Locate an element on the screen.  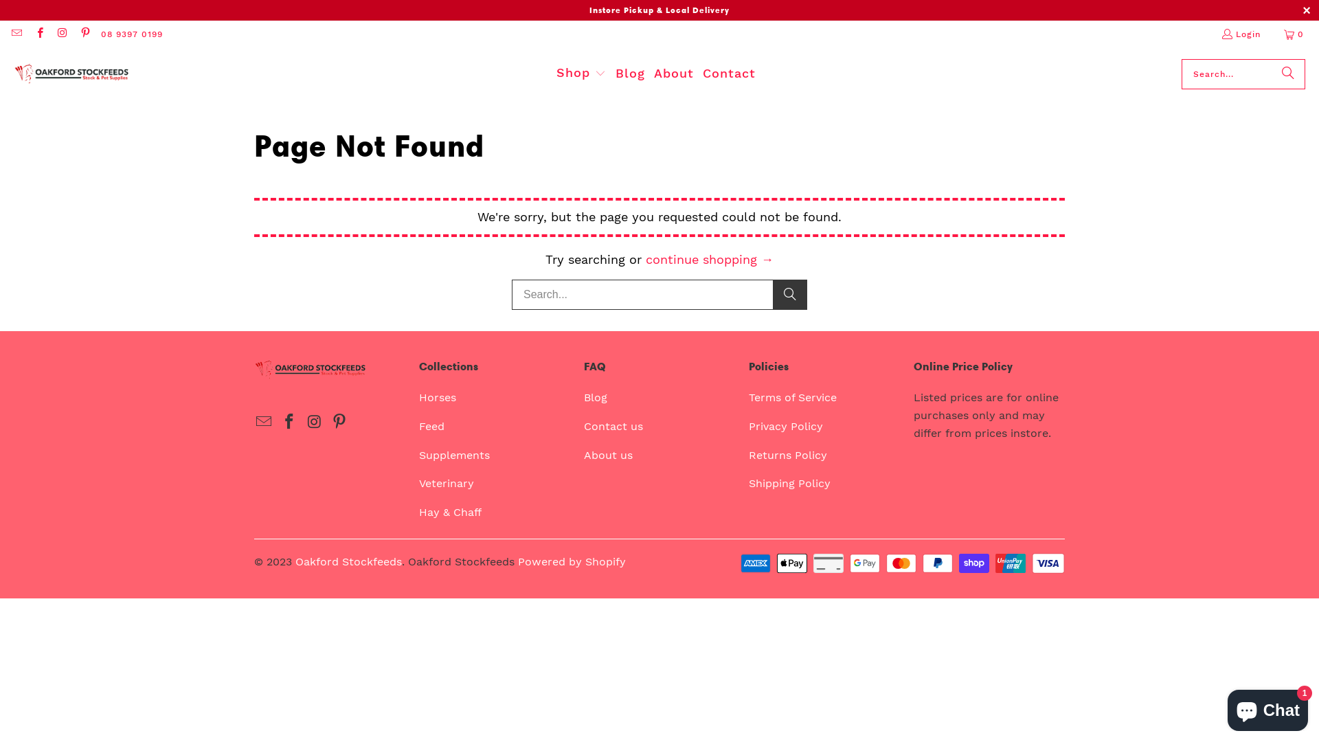
Email Oakford Stockfeeds is located at coordinates (16, 34).